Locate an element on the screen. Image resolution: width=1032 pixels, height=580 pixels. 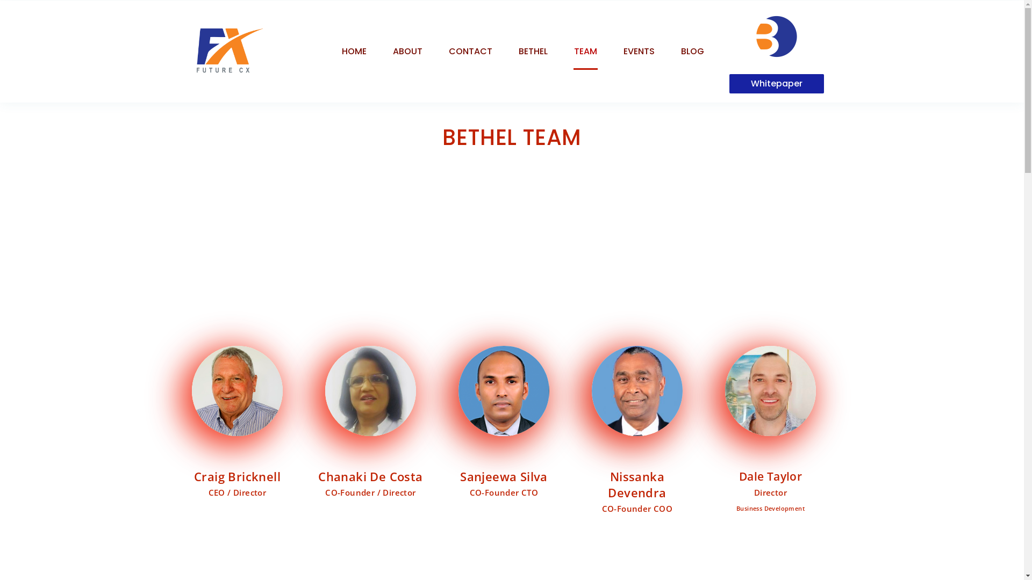
CONTACT is located at coordinates (471, 52).